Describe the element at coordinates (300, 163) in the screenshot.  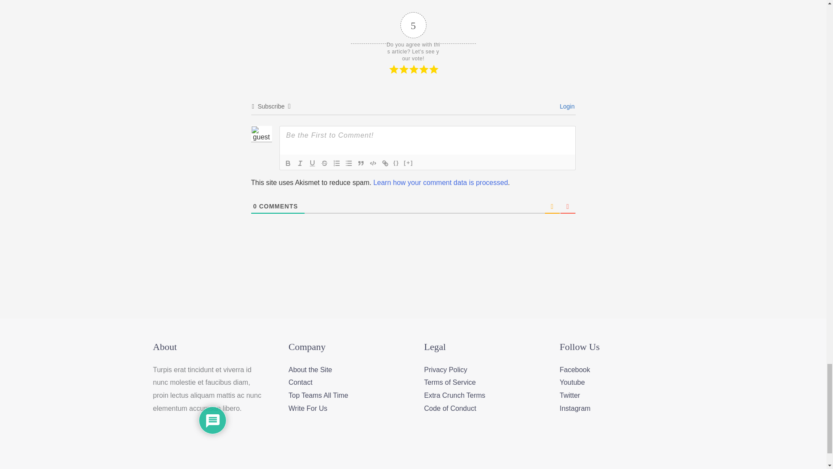
I see `Italic` at that location.